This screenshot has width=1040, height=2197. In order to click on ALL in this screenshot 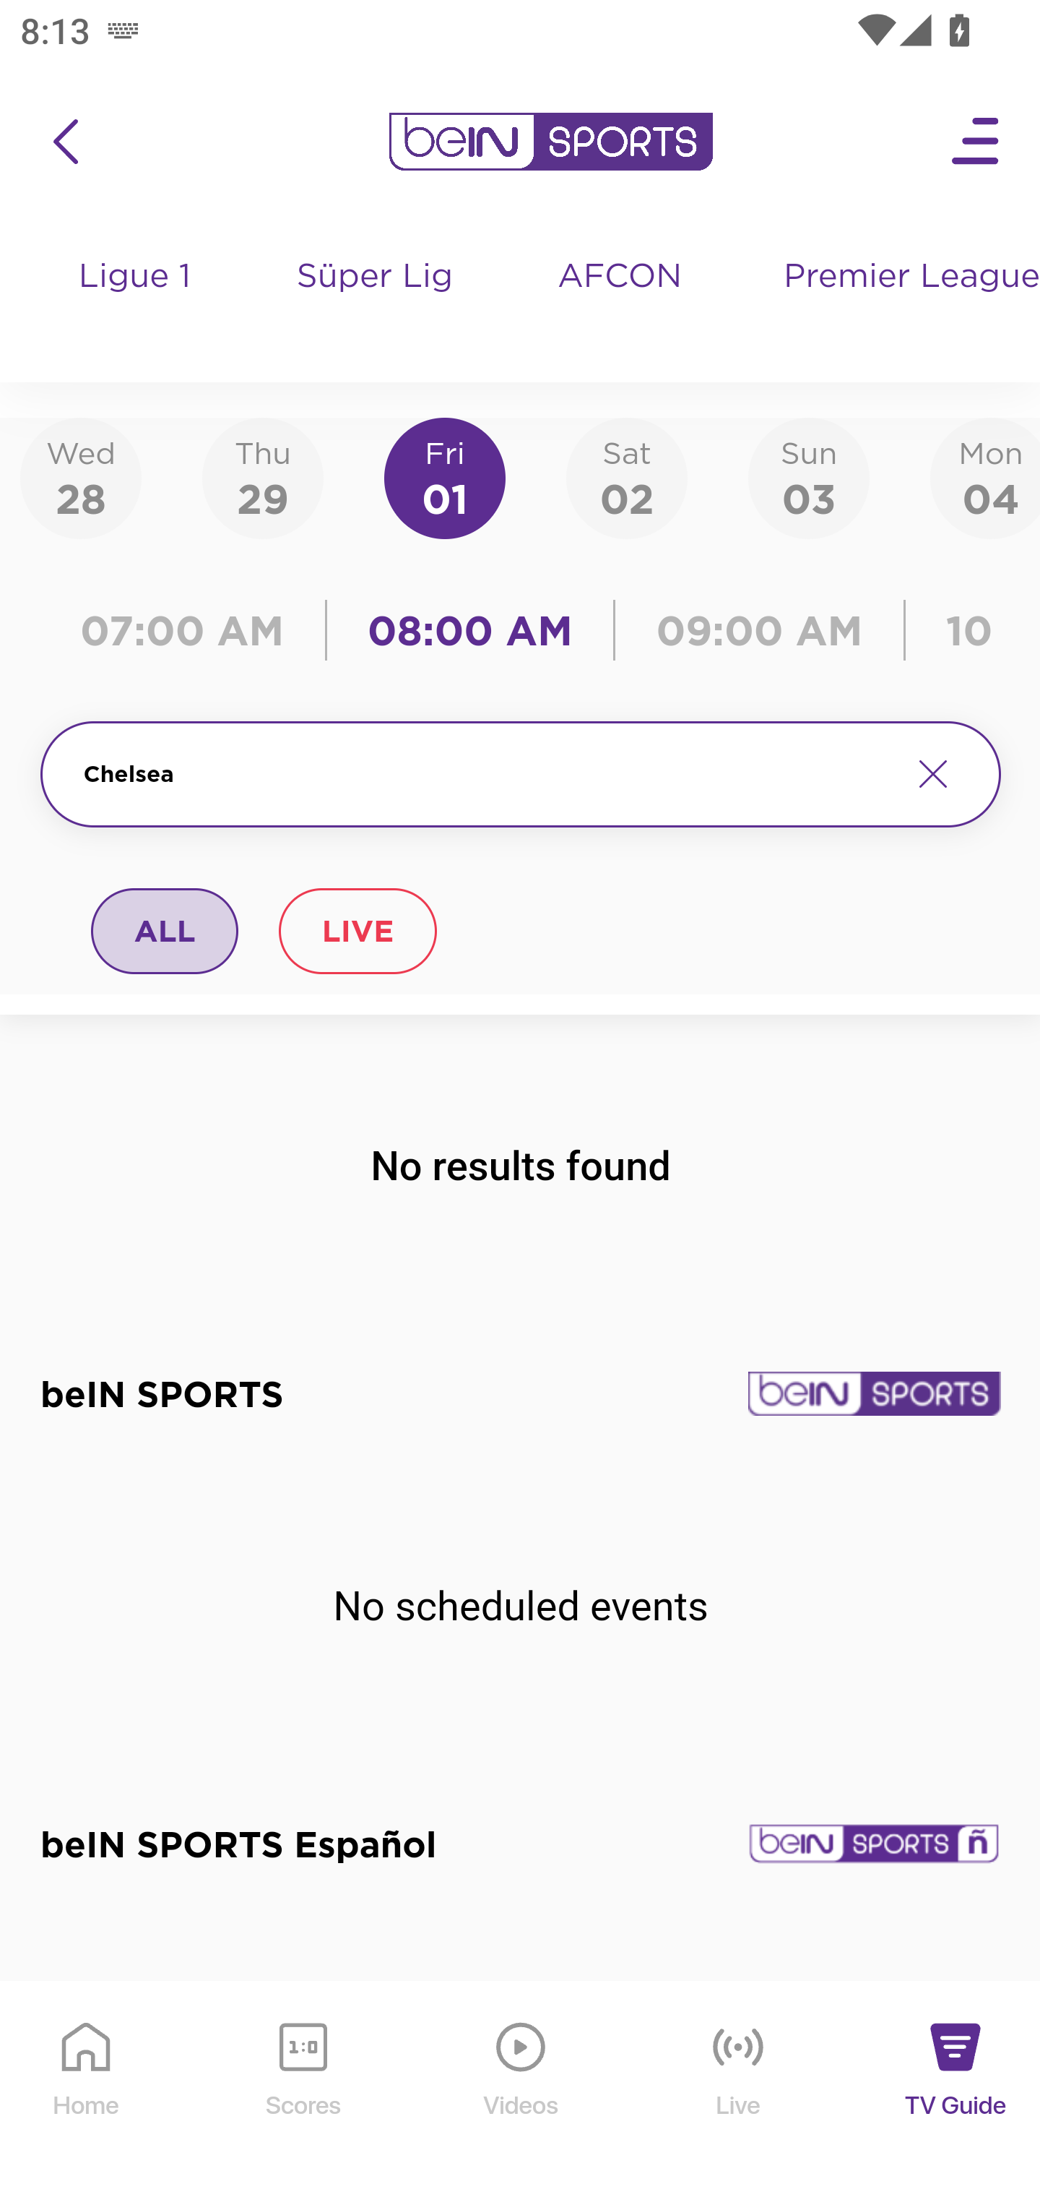, I will do `click(165, 930)`.